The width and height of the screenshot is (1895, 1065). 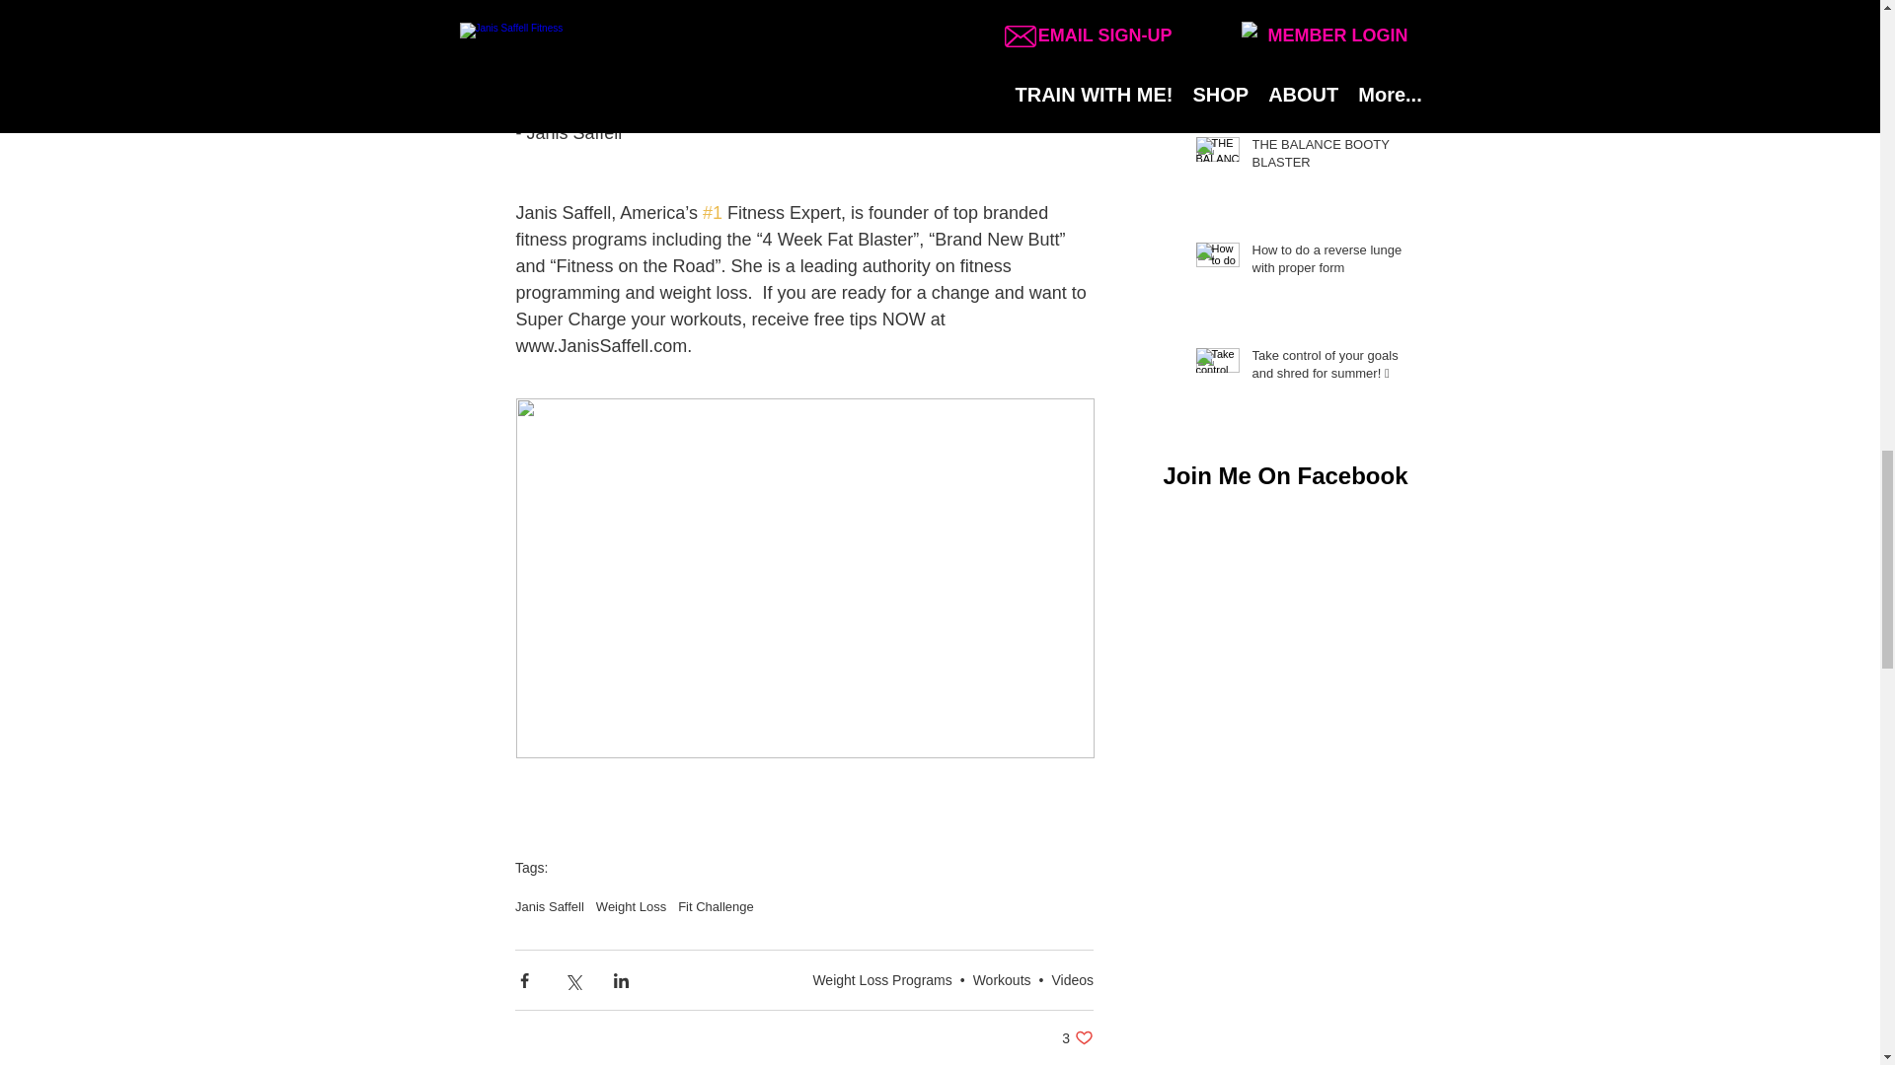 What do you see at coordinates (549, 905) in the screenshot?
I see `Janis Saffell` at bounding box center [549, 905].